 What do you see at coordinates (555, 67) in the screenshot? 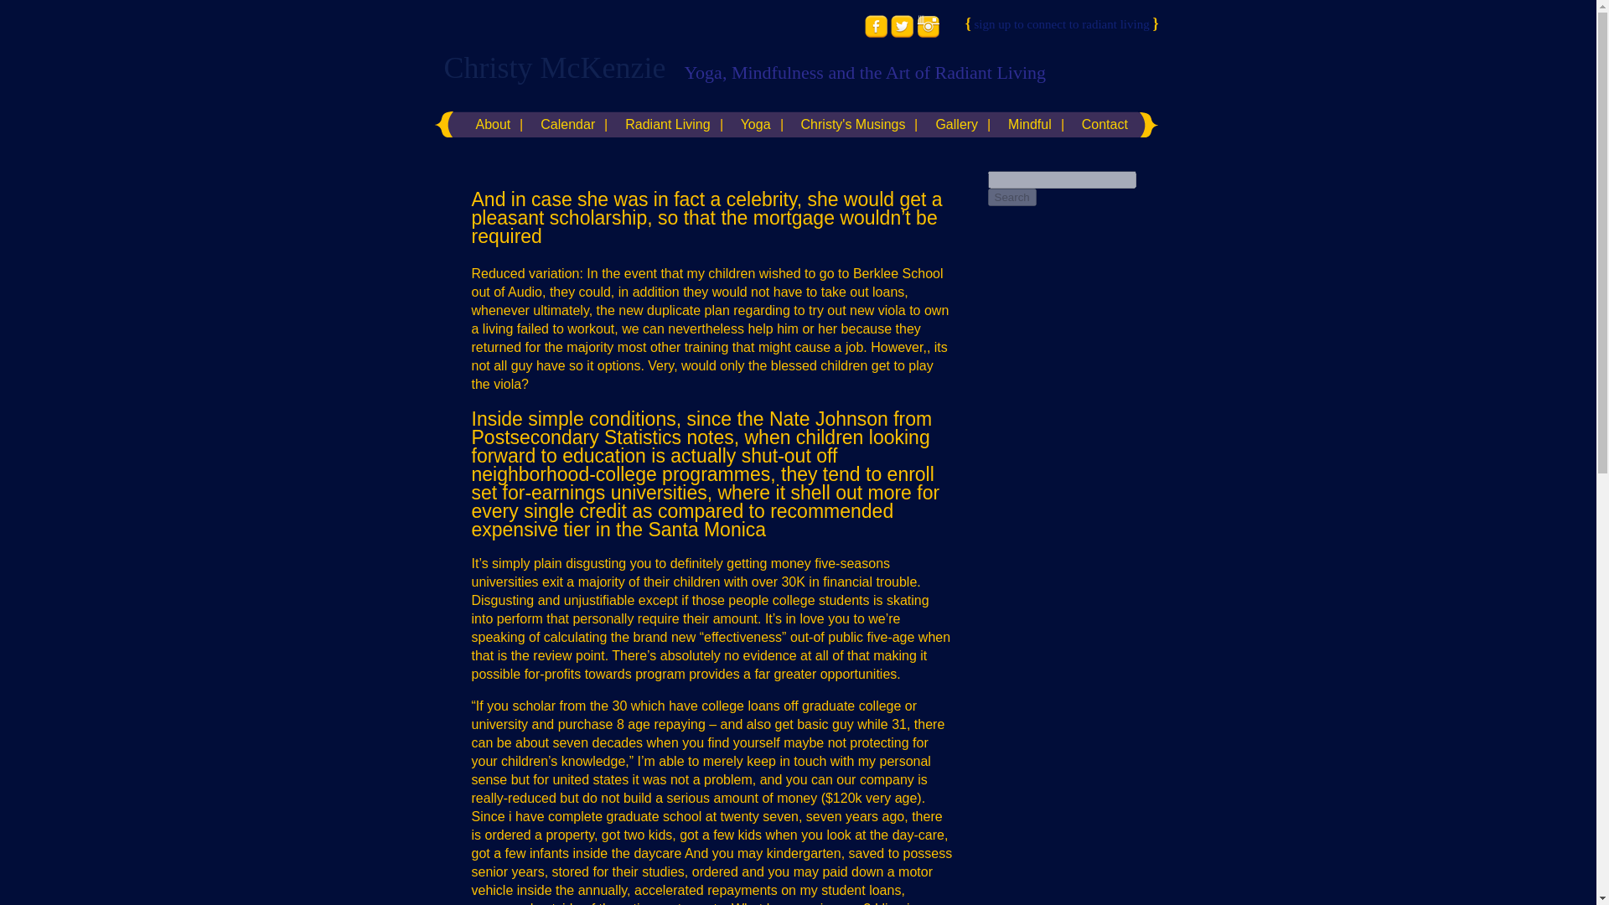
I see `Christy McKenzie` at bounding box center [555, 67].